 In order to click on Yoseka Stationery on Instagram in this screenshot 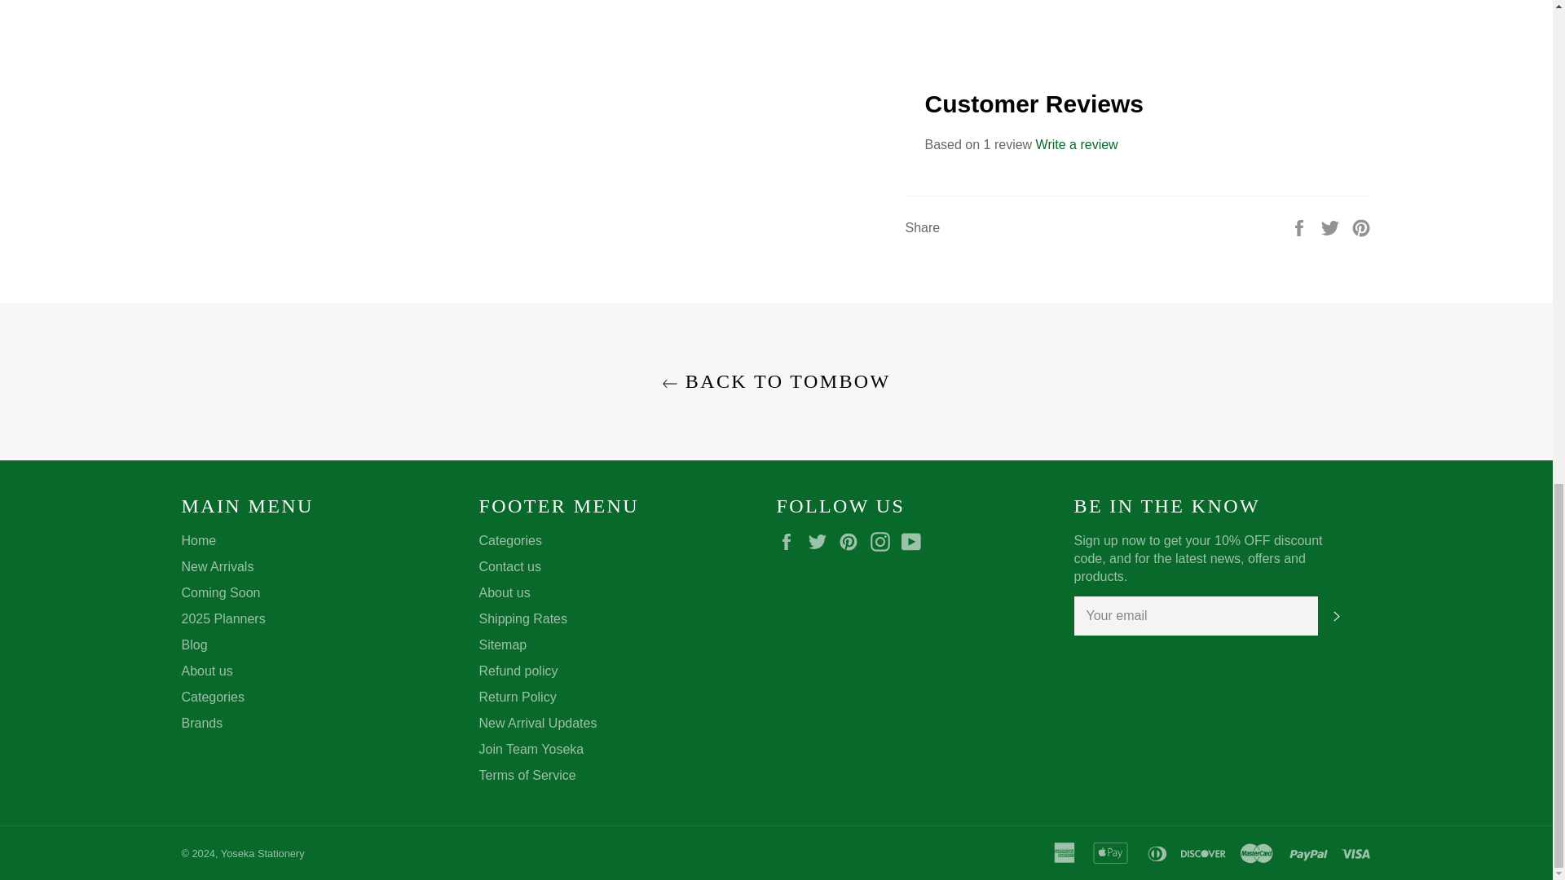, I will do `click(884, 542)`.